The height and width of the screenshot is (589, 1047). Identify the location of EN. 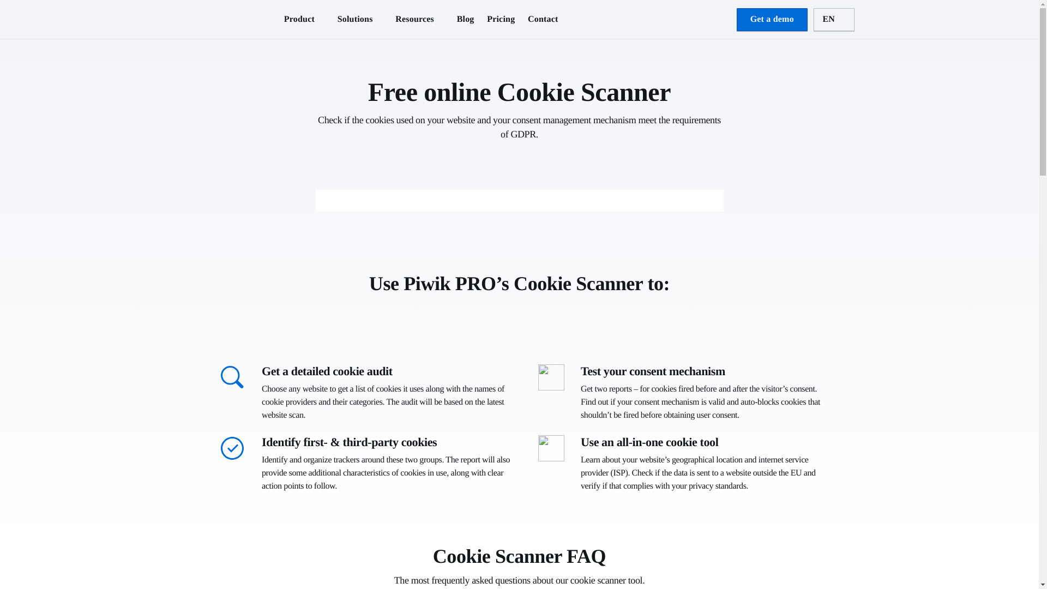
(833, 20).